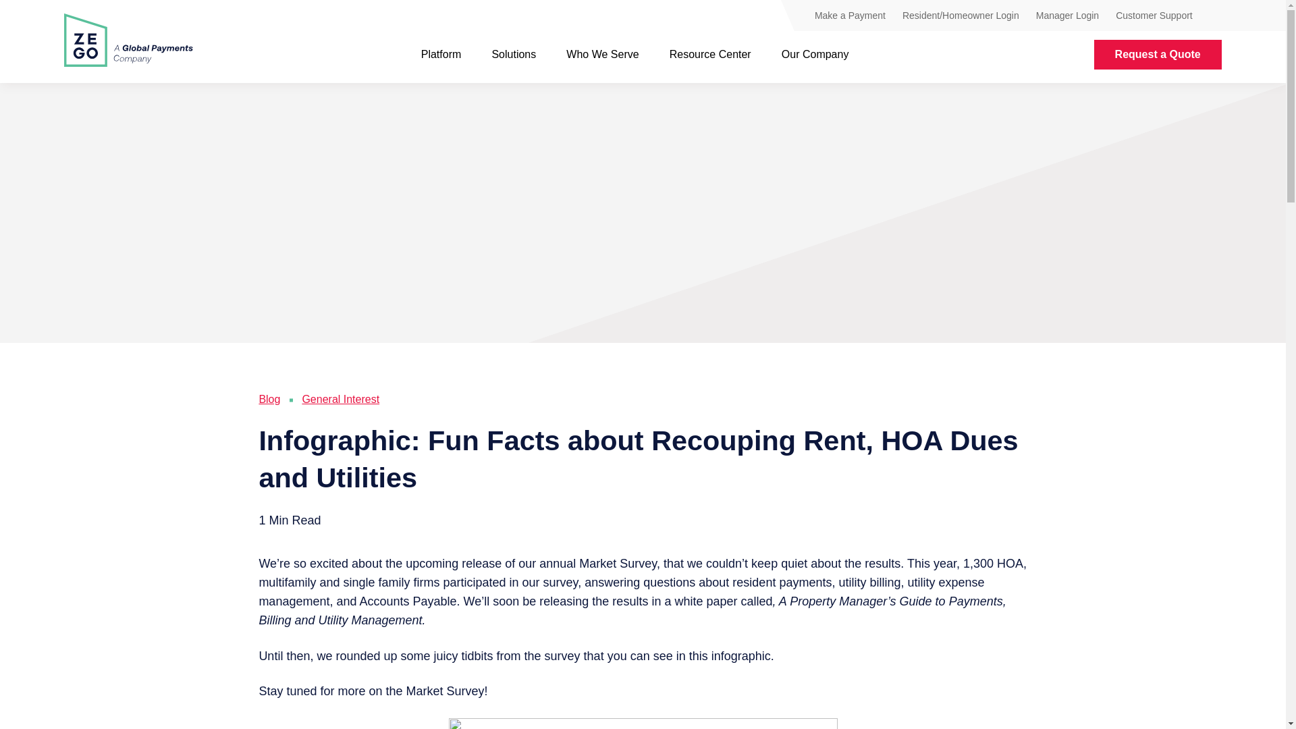 This screenshot has height=729, width=1296. I want to click on Platform, so click(441, 54).